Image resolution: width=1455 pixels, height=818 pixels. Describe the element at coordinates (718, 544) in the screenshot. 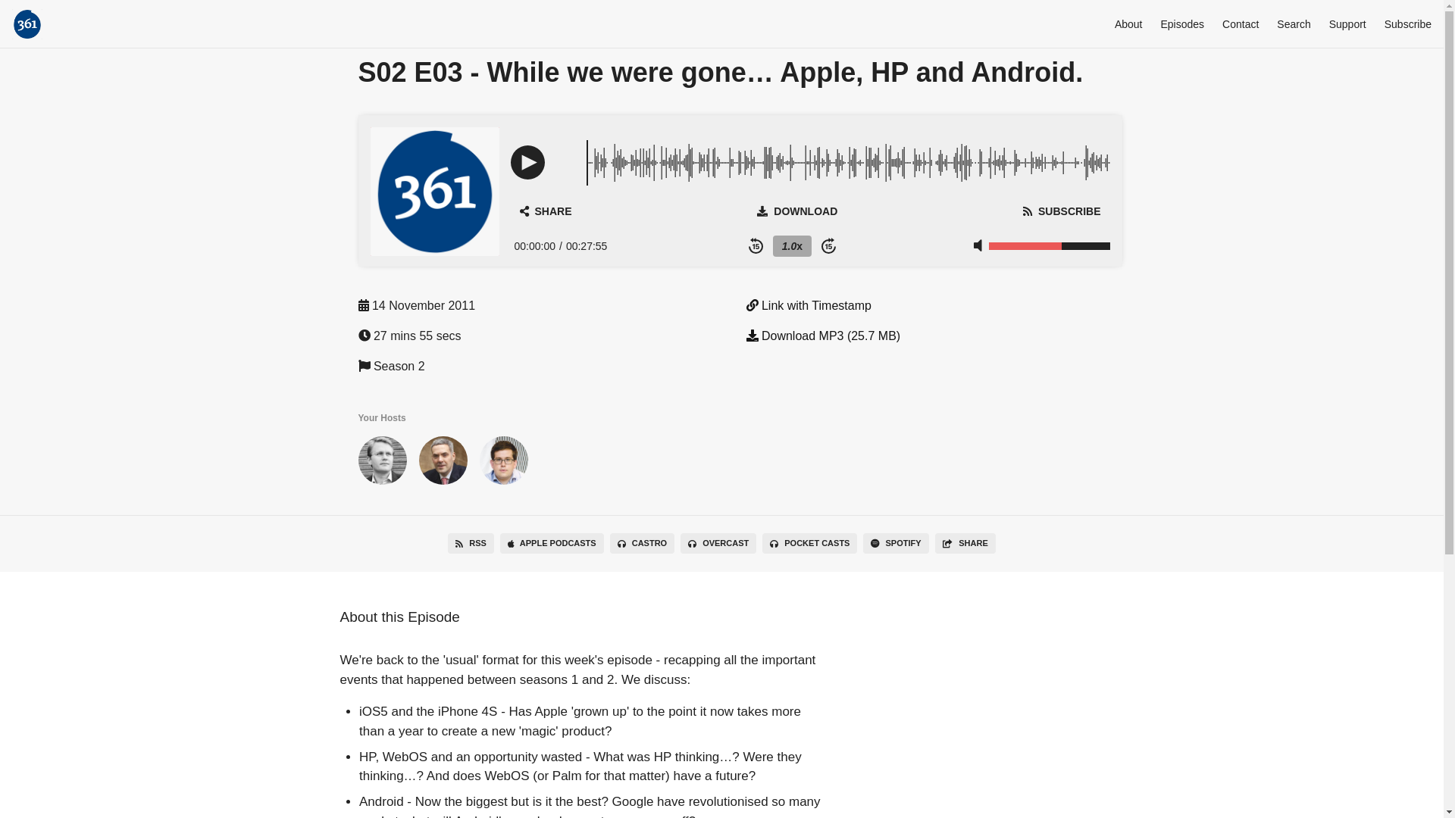

I see `OVERCAST` at that location.